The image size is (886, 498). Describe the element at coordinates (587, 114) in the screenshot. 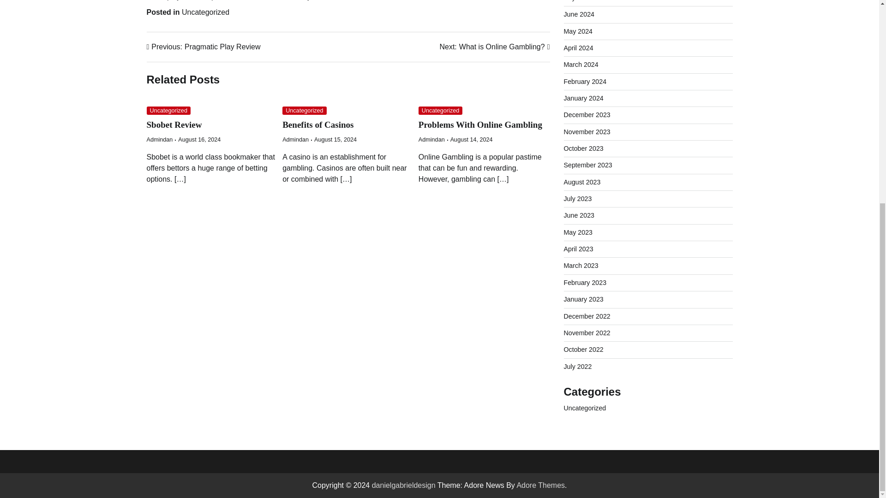

I see `Uncategorized` at that location.